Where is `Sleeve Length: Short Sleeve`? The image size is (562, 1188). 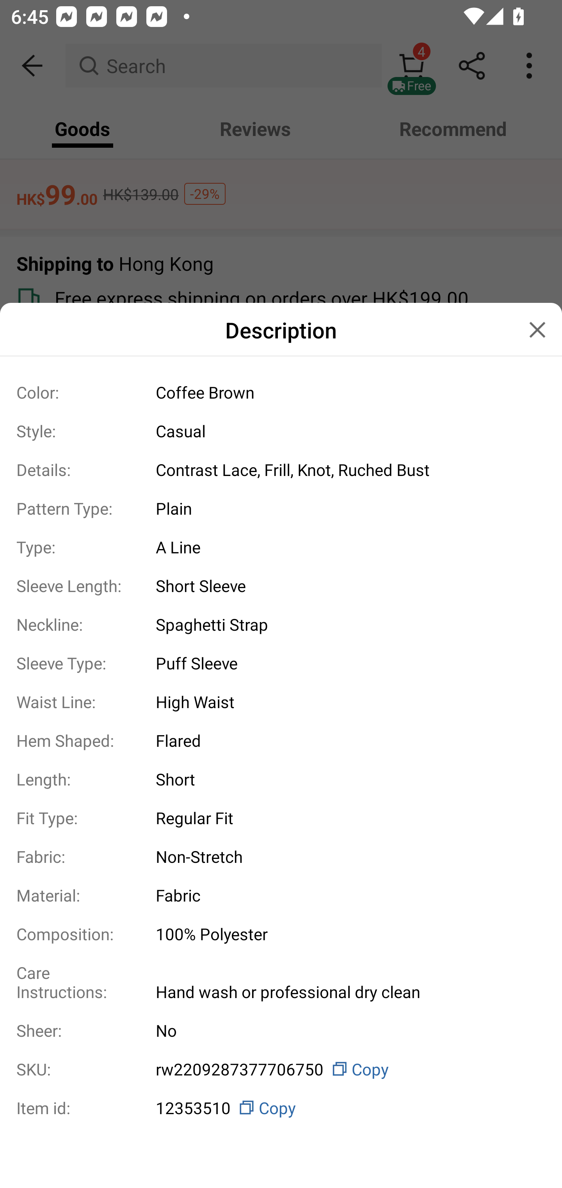 Sleeve Length: Short Sleeve is located at coordinates (281, 585).